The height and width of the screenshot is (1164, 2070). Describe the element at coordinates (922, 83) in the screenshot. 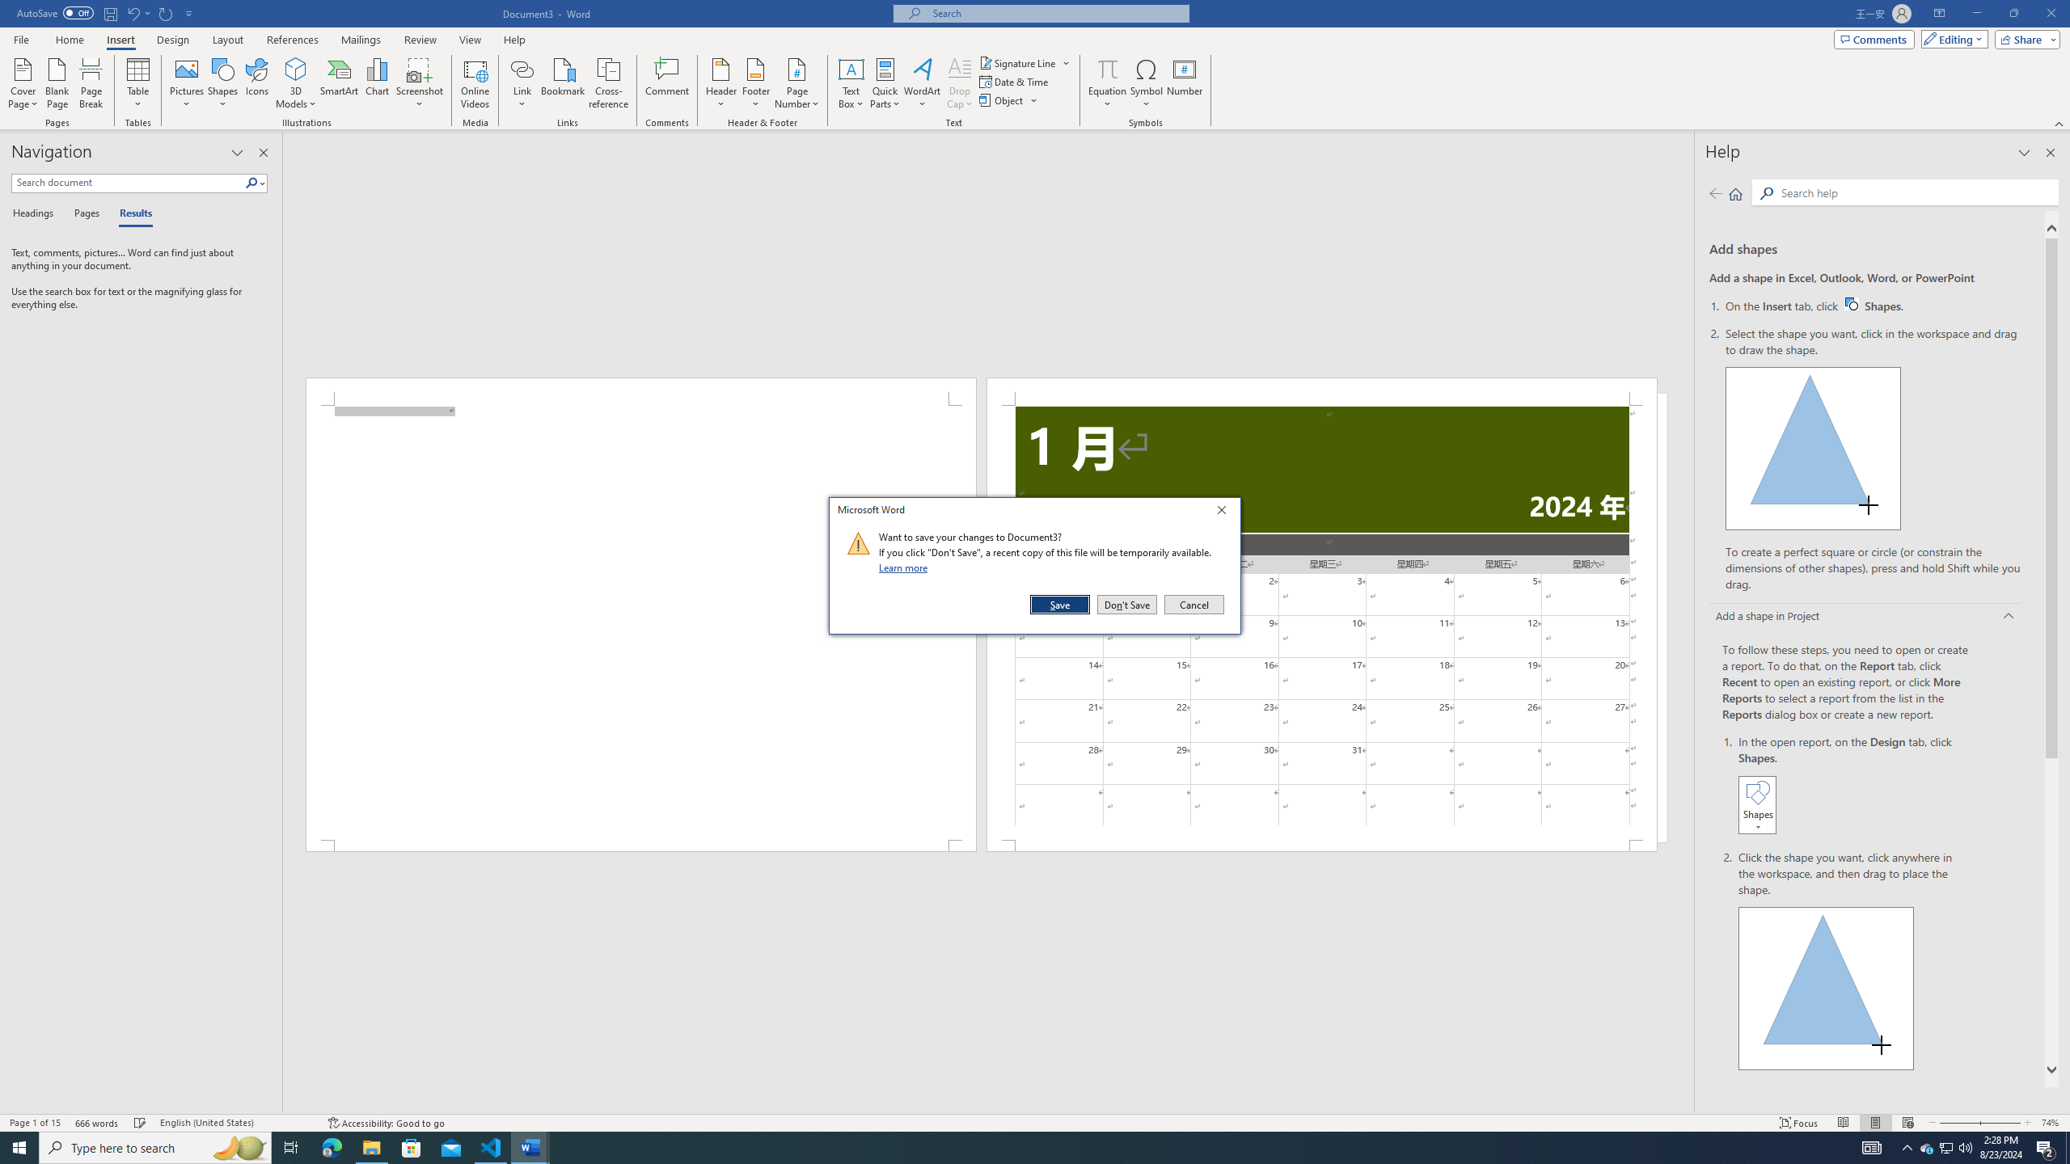

I see `WordArt` at that location.